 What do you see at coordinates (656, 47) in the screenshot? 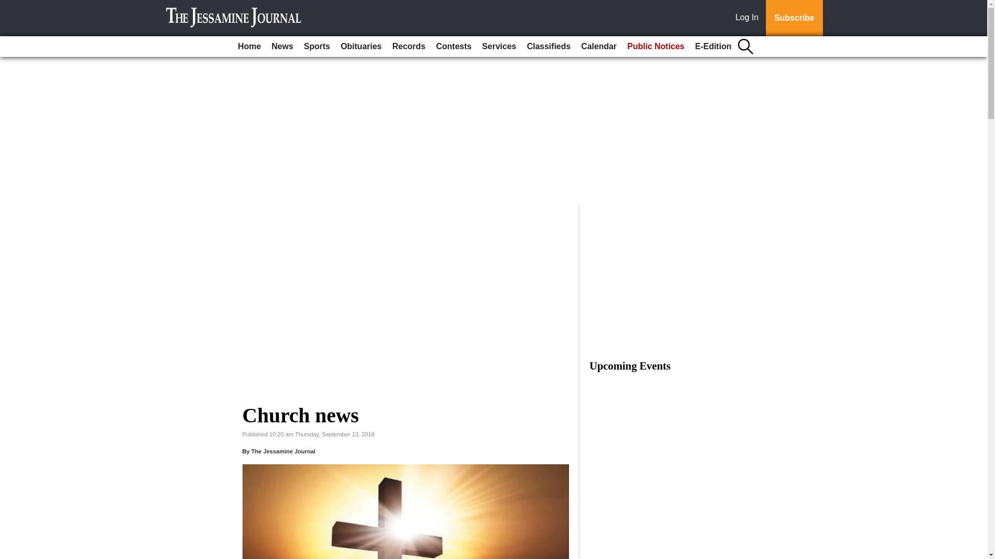
I see `Public Notices` at bounding box center [656, 47].